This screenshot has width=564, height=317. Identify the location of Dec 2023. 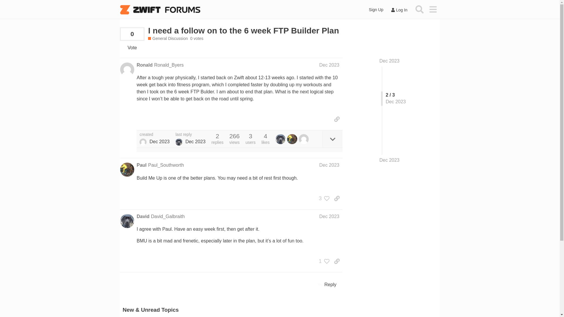
(329, 165).